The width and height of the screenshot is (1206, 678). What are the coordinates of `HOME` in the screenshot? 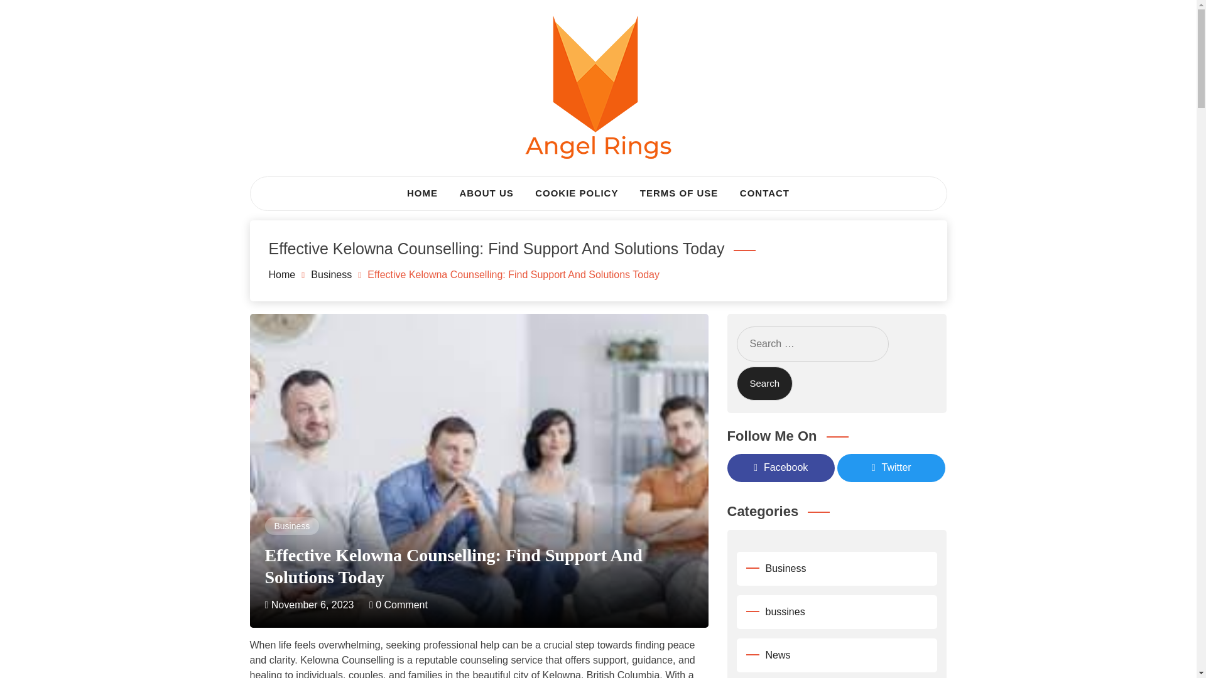 It's located at (422, 193).